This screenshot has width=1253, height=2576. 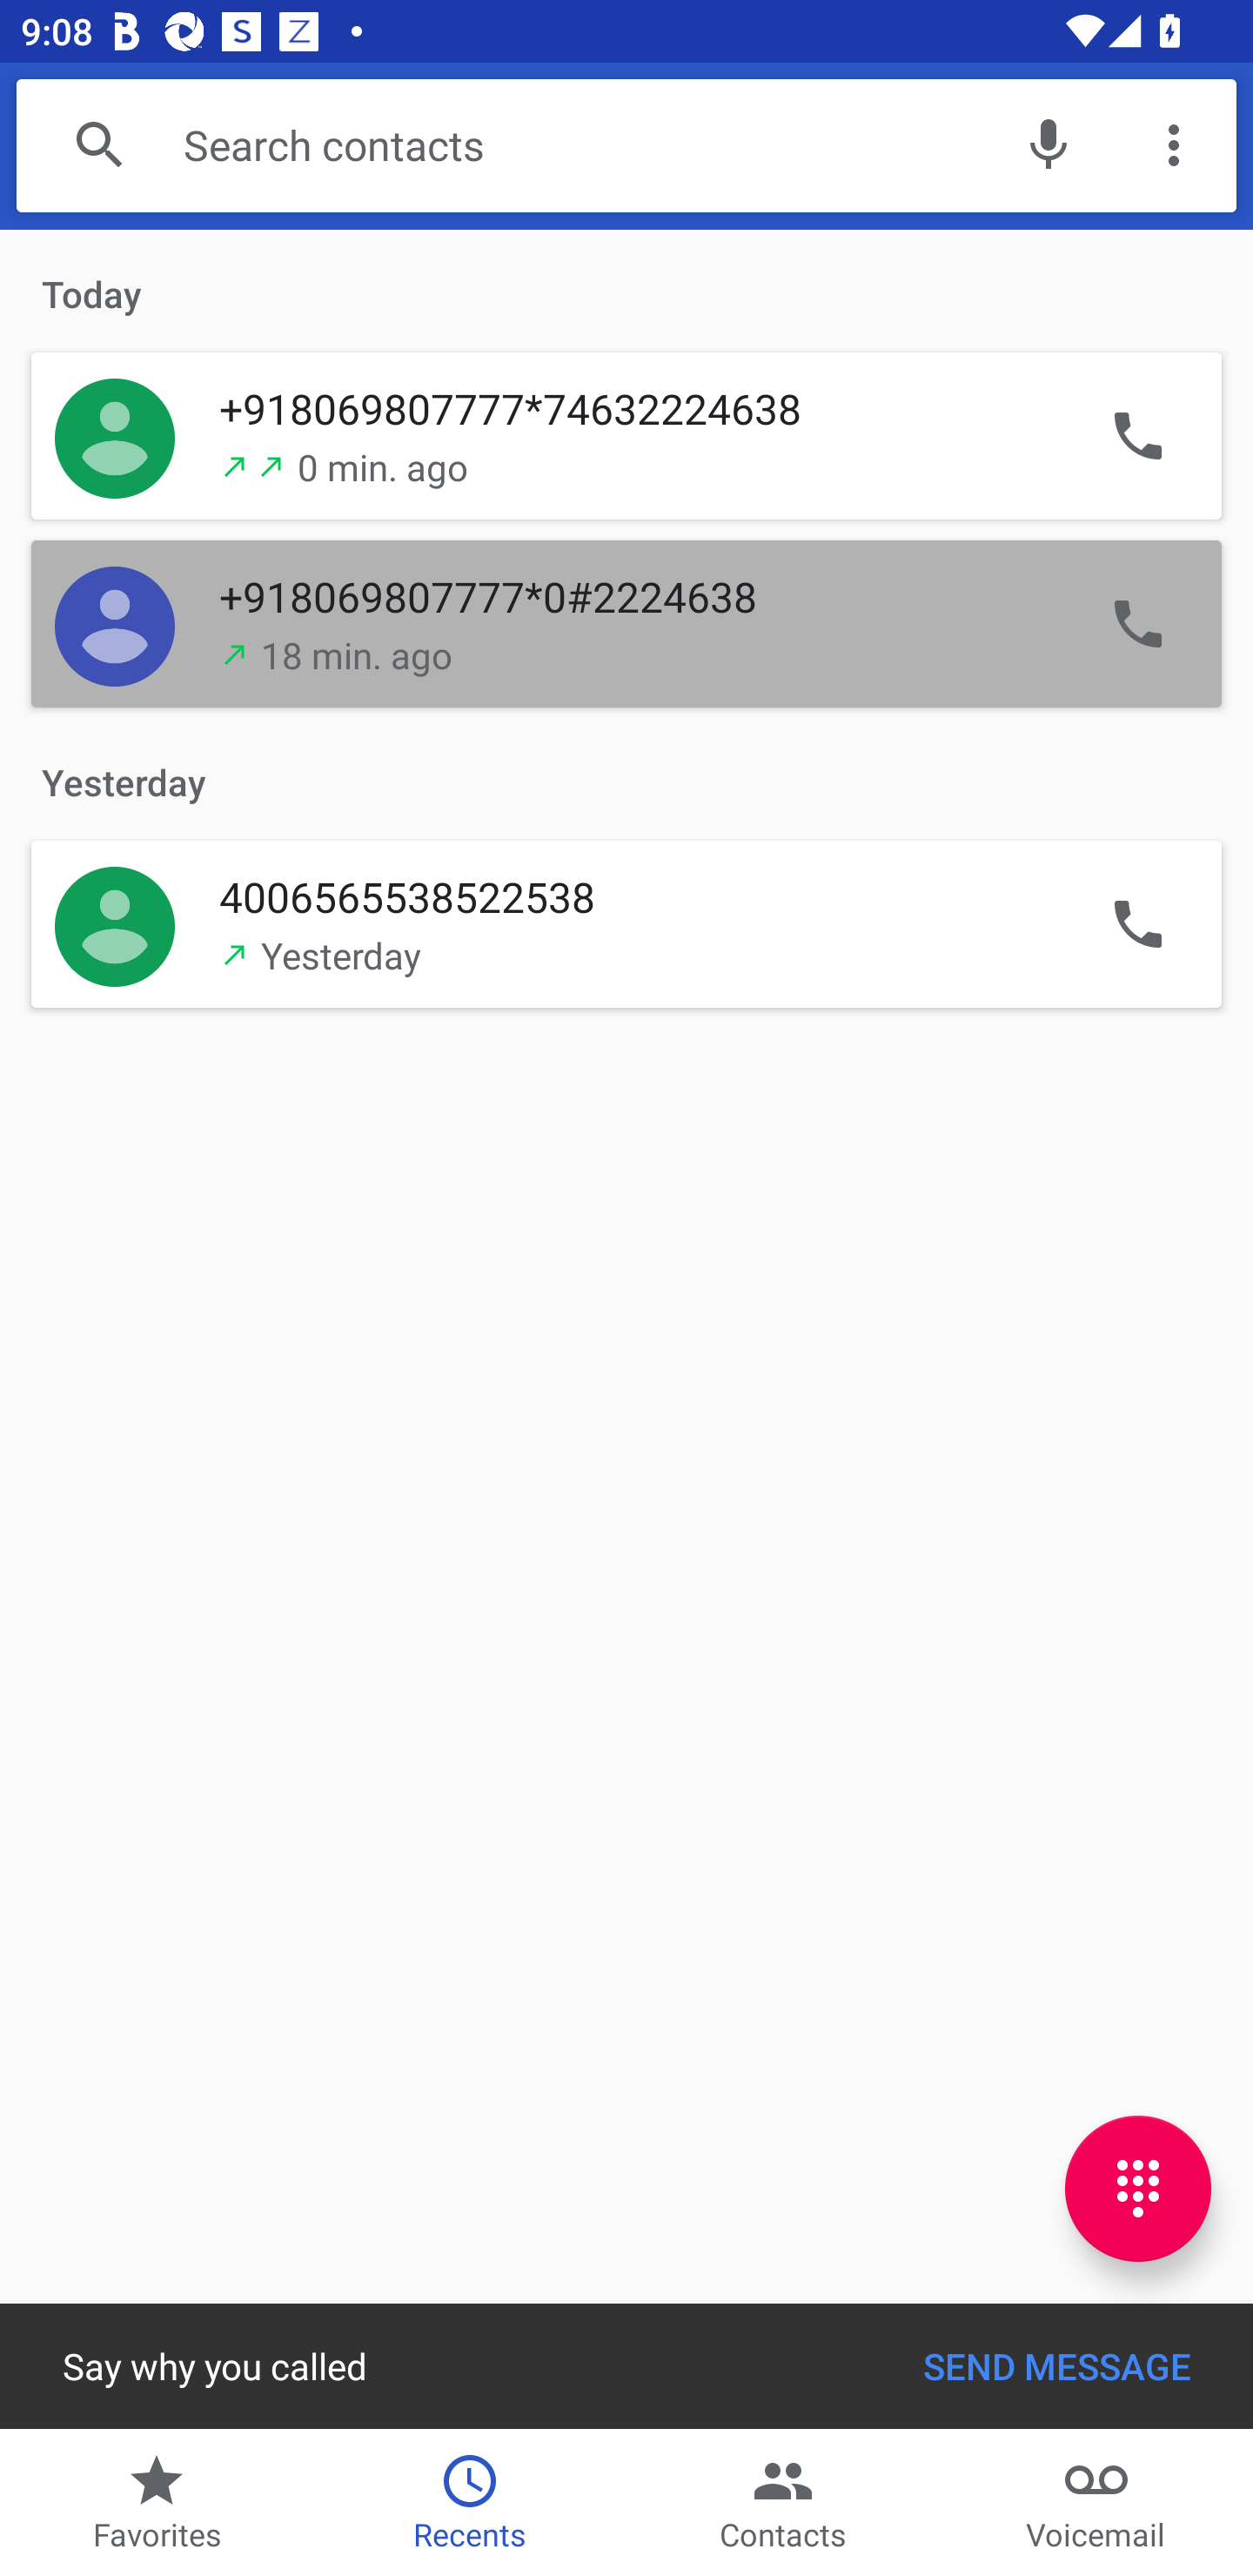 I want to click on Call +918069807777*0#2224638, so click(x=1137, y=625).